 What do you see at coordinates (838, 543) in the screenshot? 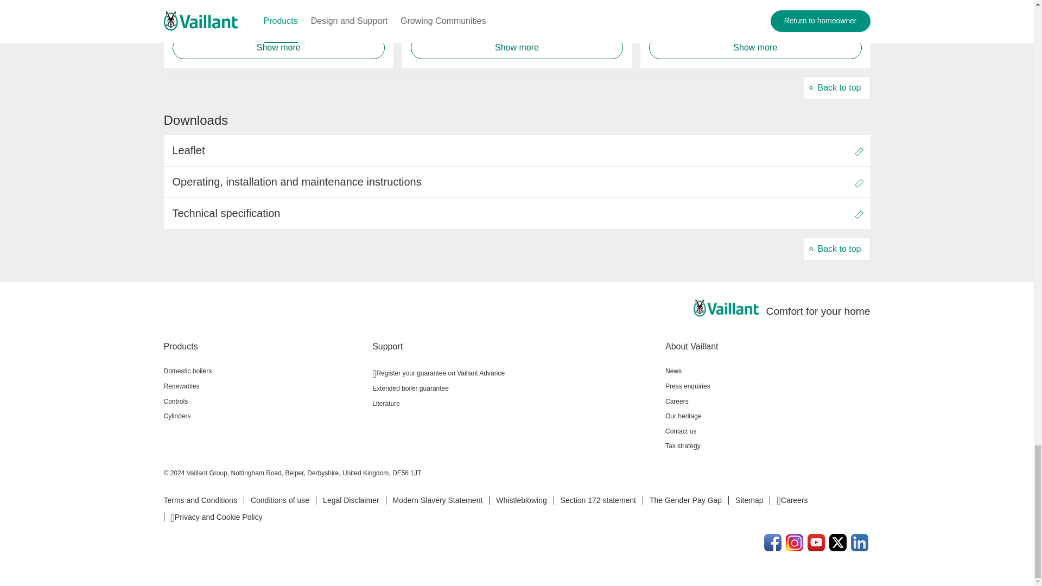
I see `Twitter` at bounding box center [838, 543].